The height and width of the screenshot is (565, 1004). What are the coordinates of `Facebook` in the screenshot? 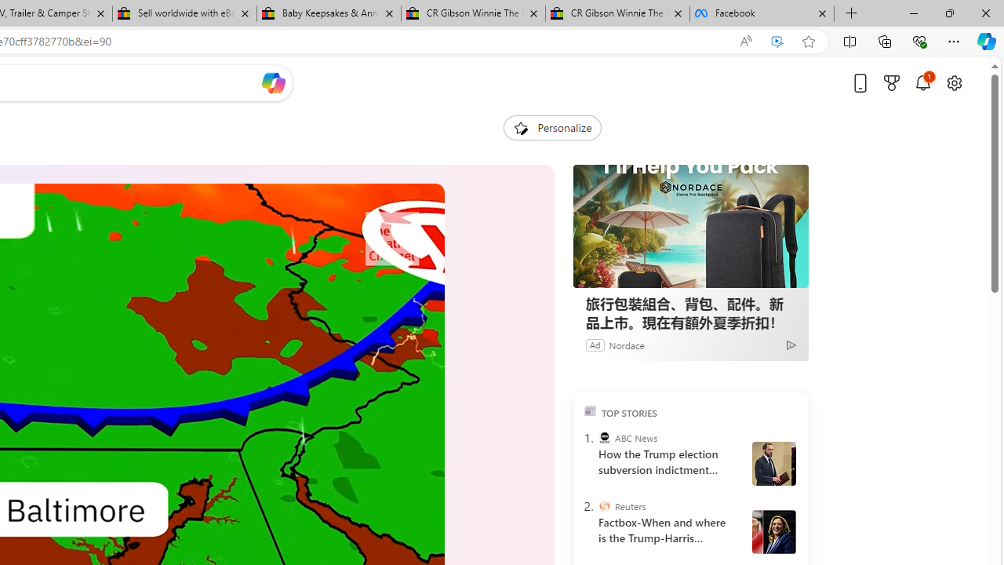 It's located at (762, 14).